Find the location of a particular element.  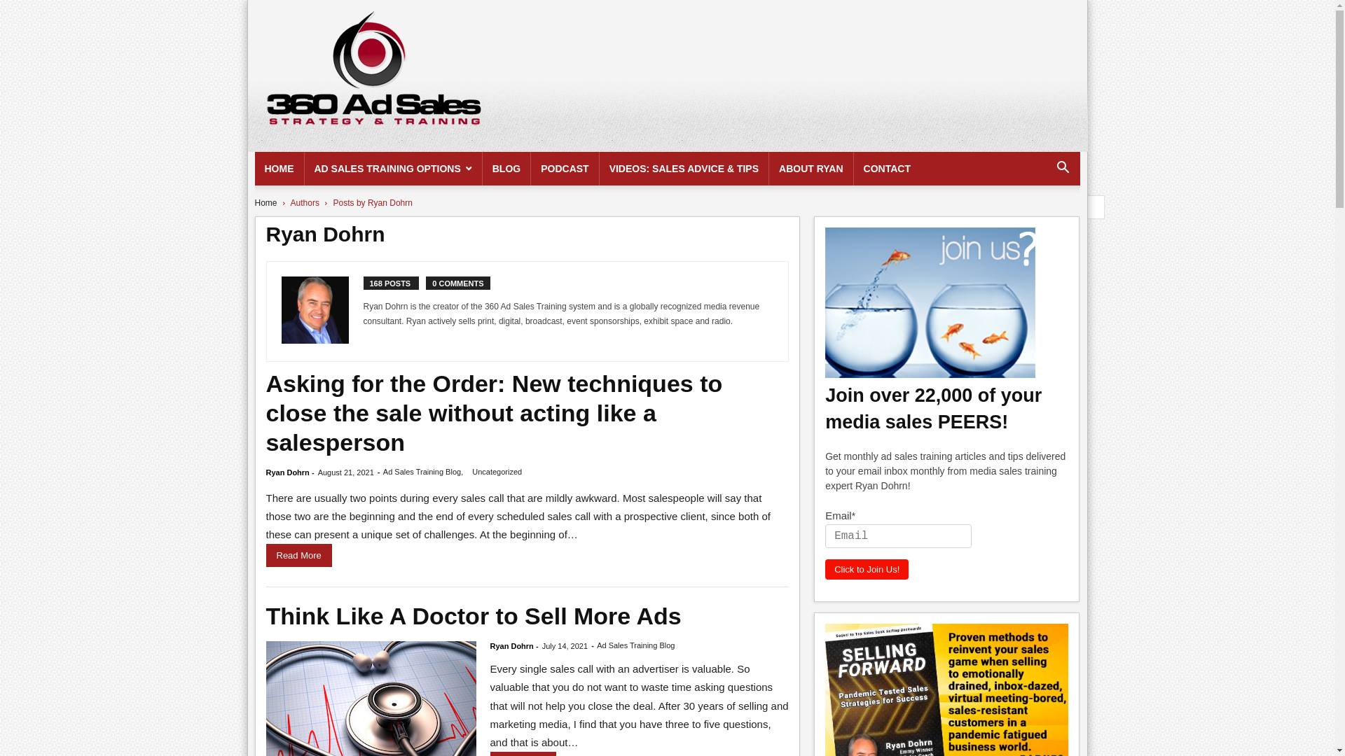

ABOUT RYAN is located at coordinates (811, 169).